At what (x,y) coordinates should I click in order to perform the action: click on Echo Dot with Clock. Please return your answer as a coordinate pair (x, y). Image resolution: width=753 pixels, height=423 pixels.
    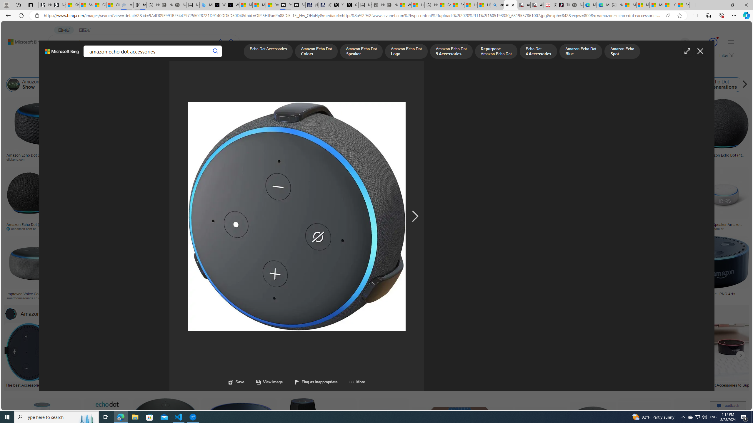
    Looking at the image, I should click on (293, 135).